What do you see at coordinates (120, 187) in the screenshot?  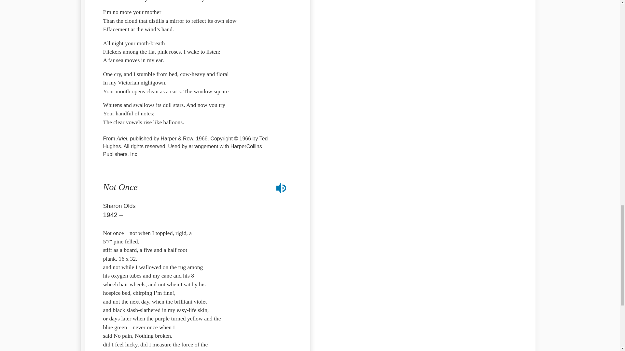 I see `Not Once` at bounding box center [120, 187].